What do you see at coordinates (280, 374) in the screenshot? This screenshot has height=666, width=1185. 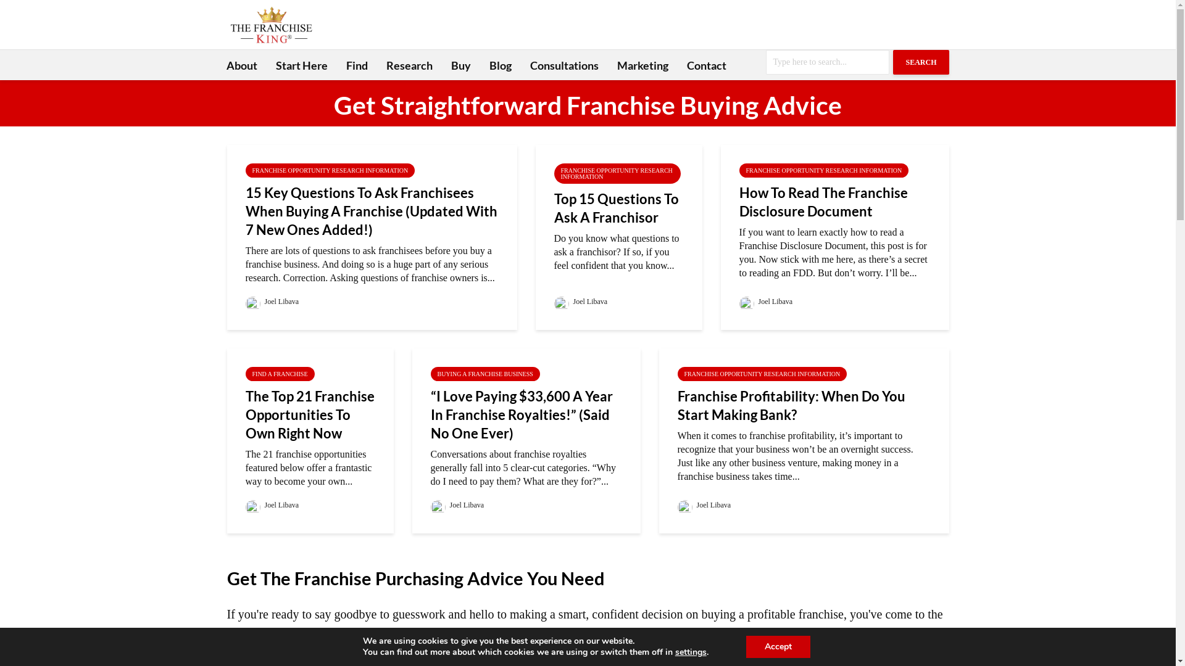 I see `FIND A FRANCHISE` at bounding box center [280, 374].